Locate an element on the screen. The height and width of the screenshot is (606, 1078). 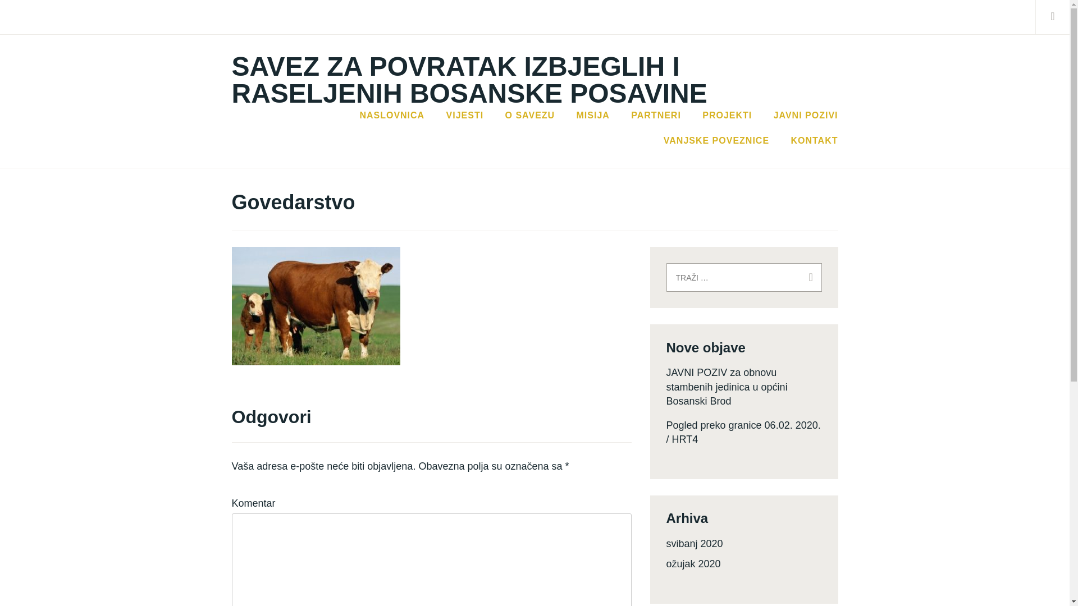
VIJESTI is located at coordinates (465, 116).